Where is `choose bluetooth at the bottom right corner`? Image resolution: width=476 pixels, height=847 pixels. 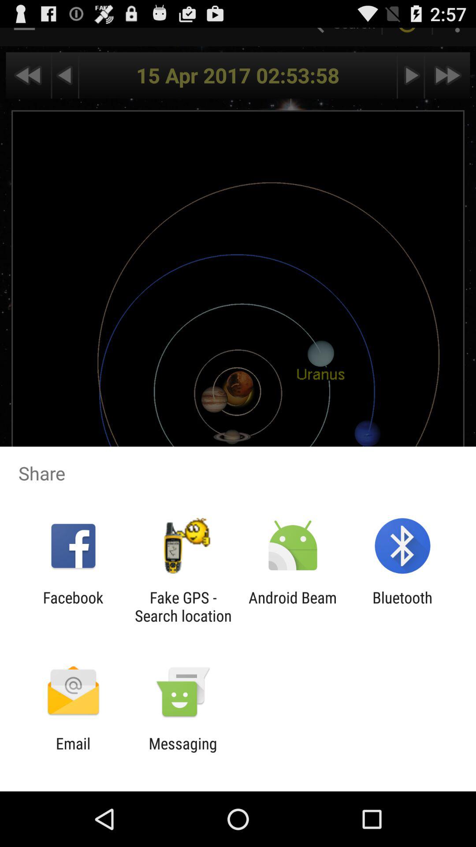
choose bluetooth at the bottom right corner is located at coordinates (402, 607).